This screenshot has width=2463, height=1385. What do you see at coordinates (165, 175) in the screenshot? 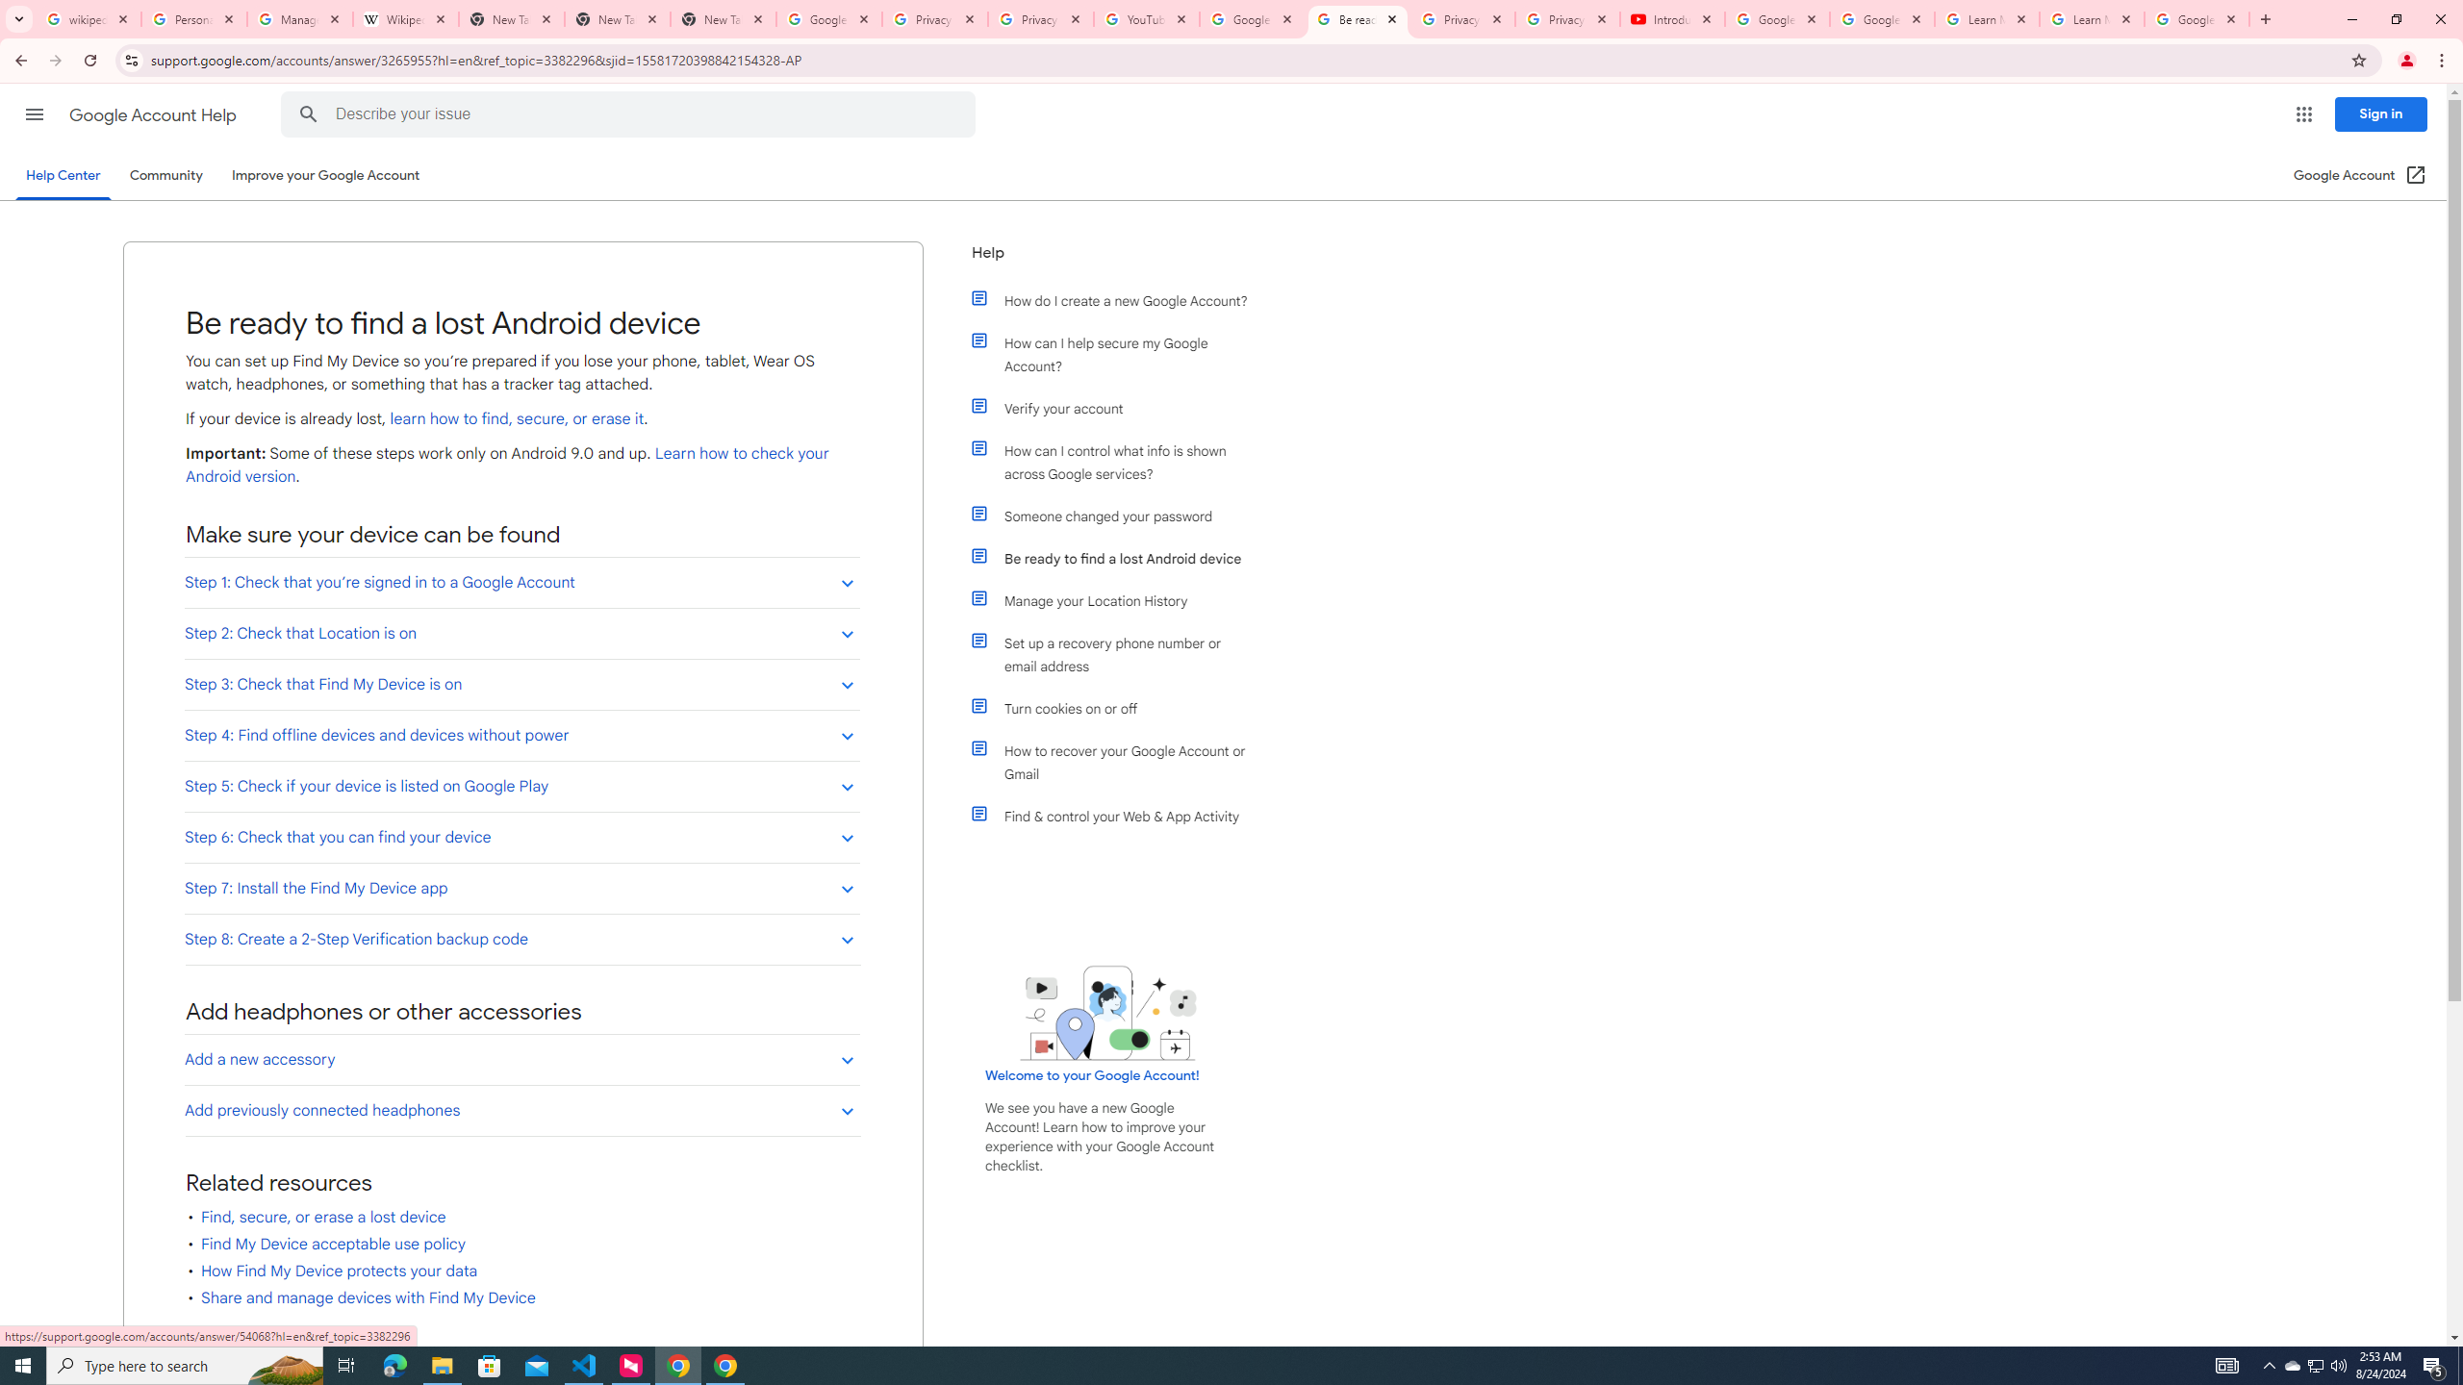
I see `Community` at bounding box center [165, 175].